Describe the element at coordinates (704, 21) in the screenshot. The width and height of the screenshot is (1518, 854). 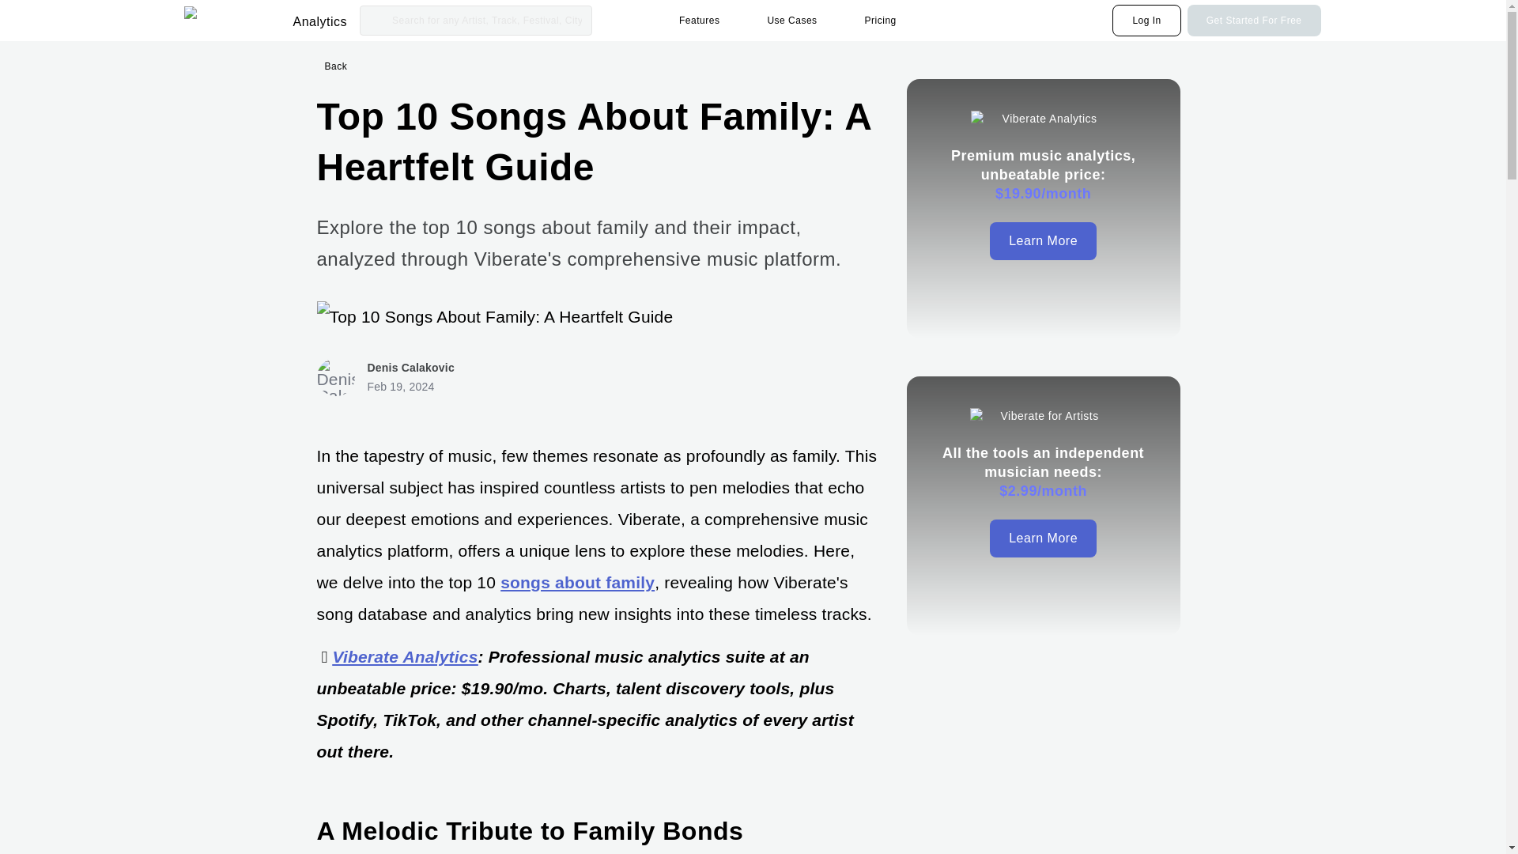
I see `Features` at that location.